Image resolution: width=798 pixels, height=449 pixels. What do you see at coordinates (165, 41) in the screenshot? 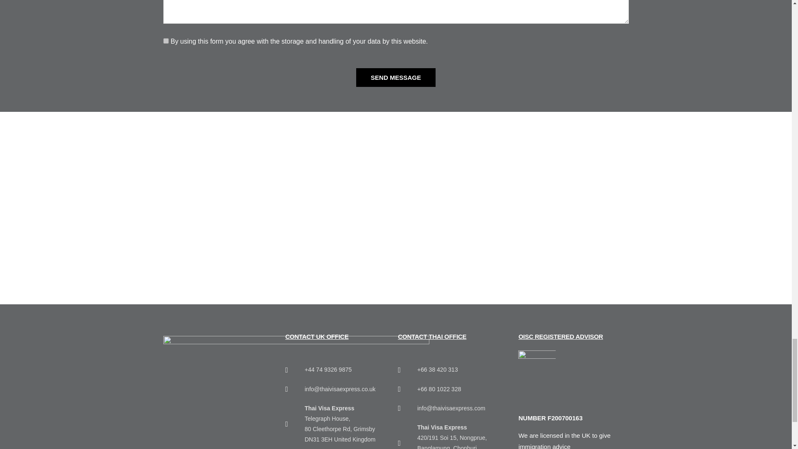
I see `on` at bounding box center [165, 41].